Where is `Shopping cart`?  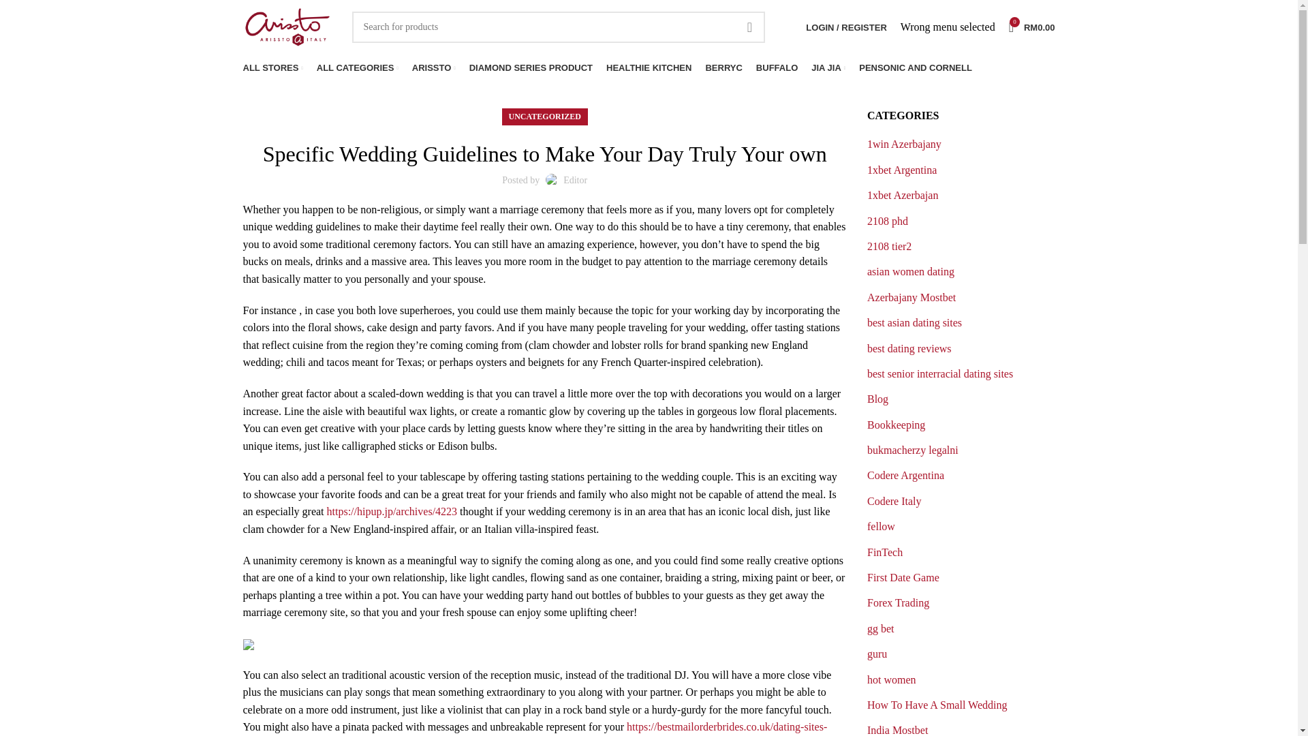 Shopping cart is located at coordinates (1031, 27).